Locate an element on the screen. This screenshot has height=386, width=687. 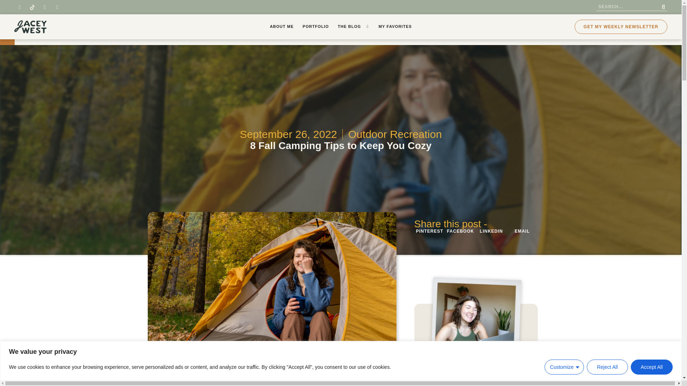
Accept All is located at coordinates (651, 367).